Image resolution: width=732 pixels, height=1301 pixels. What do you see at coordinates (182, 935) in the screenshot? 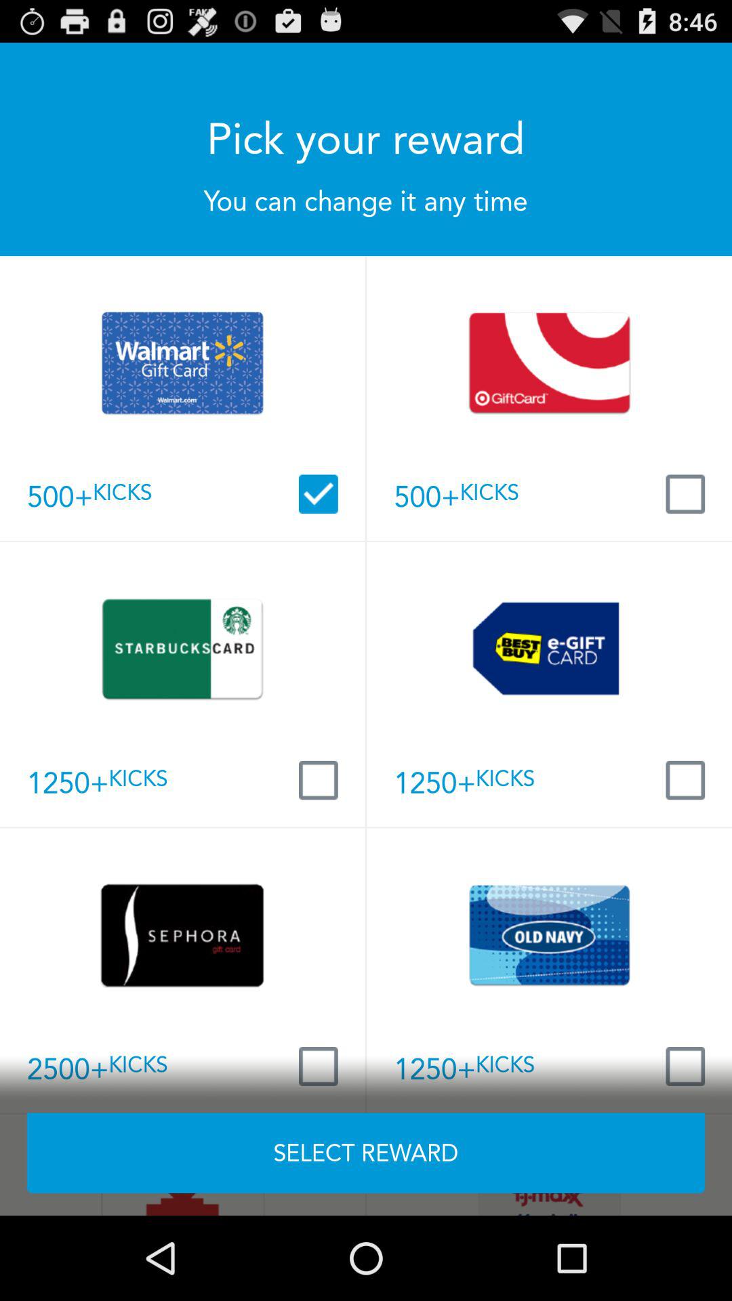
I see `select the card which is at the left side of the card old navy` at bounding box center [182, 935].